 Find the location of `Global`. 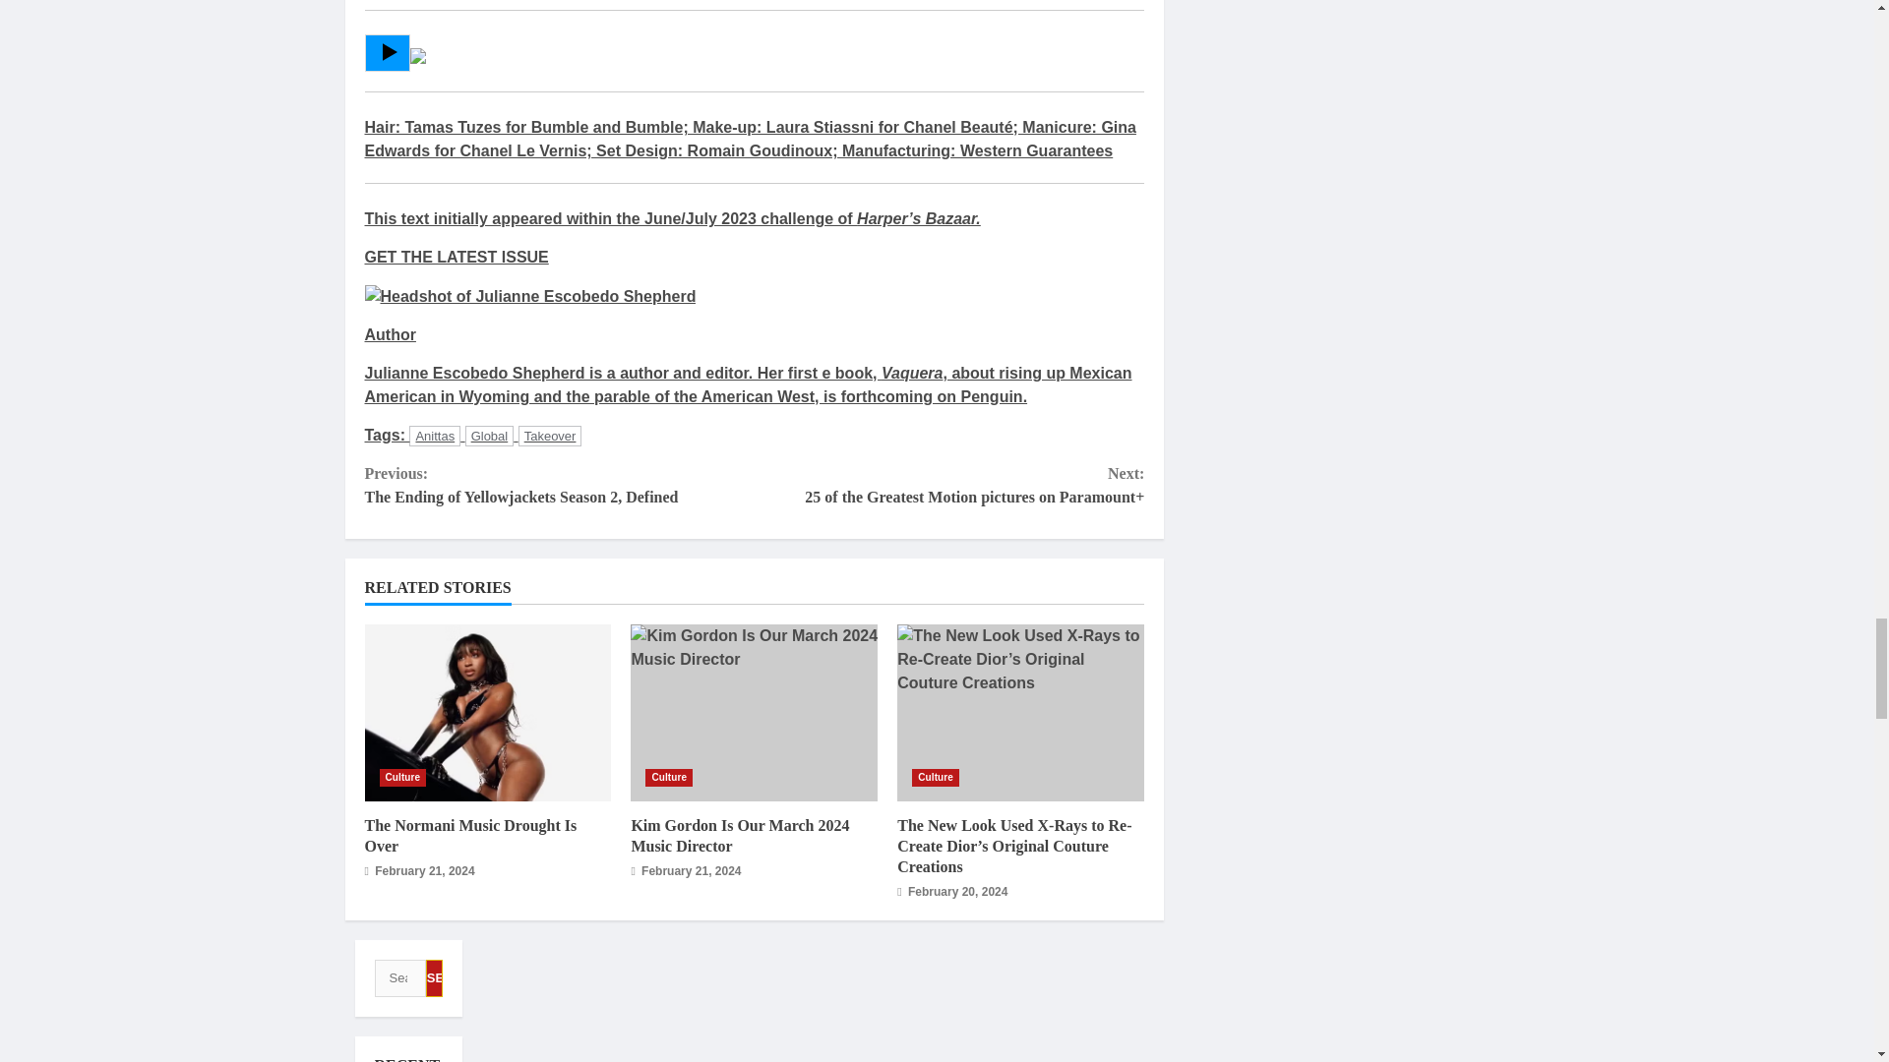

Global is located at coordinates (489, 436).